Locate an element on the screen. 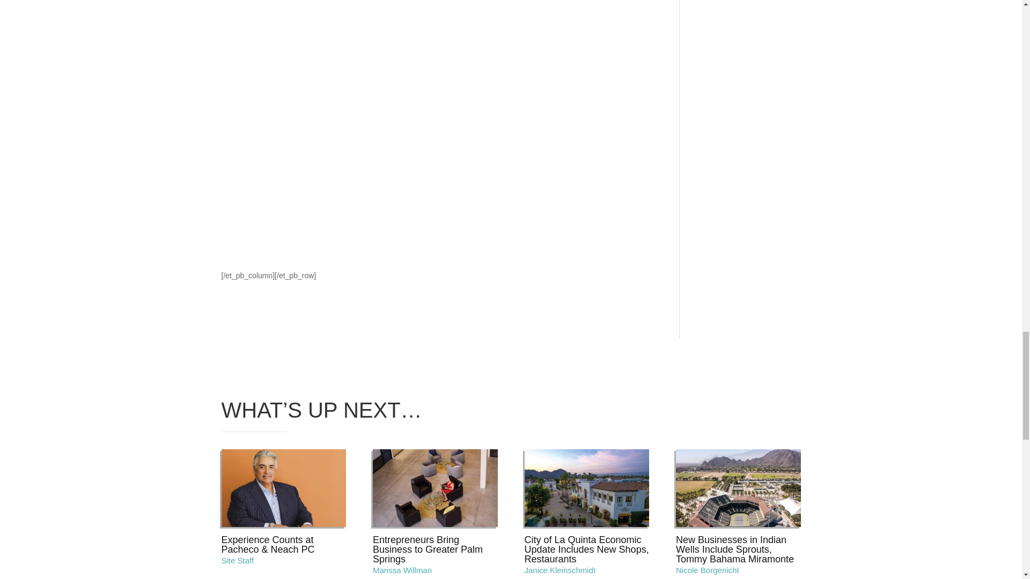 The height and width of the screenshot is (579, 1030). Posts by Marissa Willman is located at coordinates (402, 570).